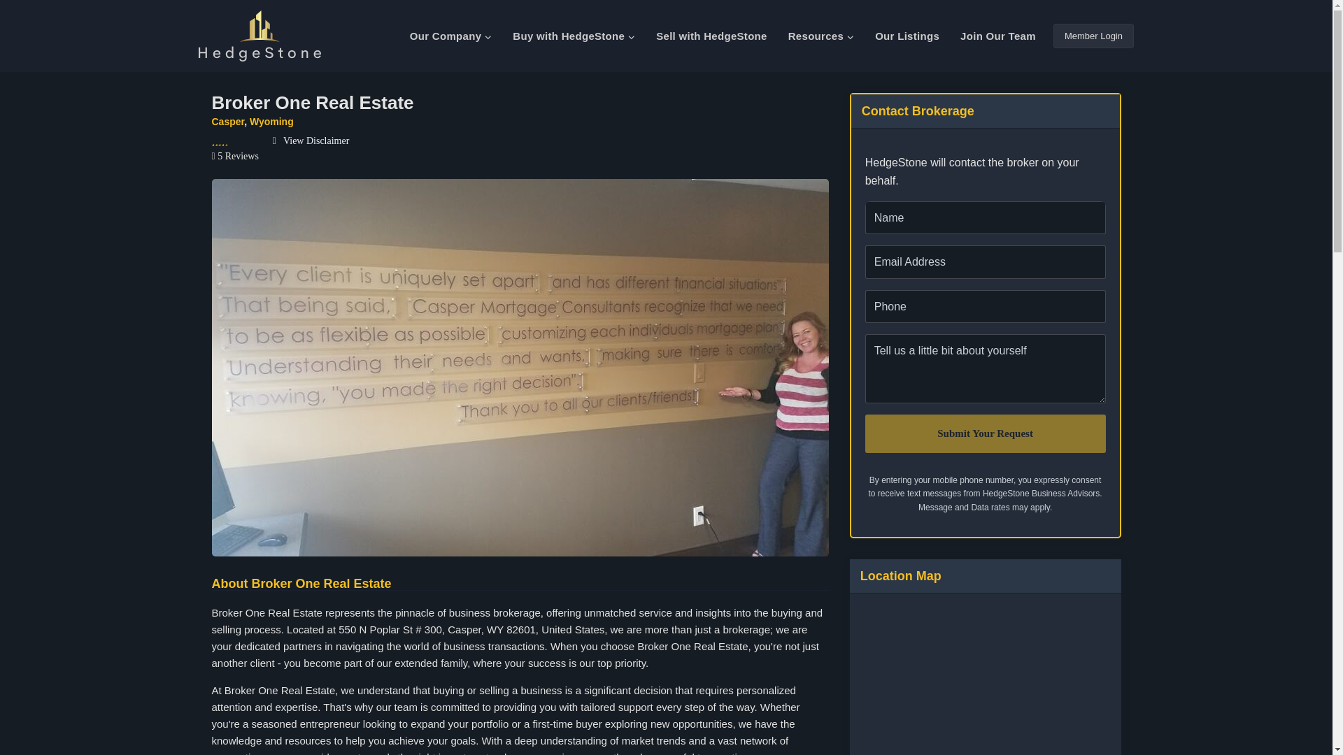  What do you see at coordinates (821, 36) in the screenshot?
I see `Resources` at bounding box center [821, 36].